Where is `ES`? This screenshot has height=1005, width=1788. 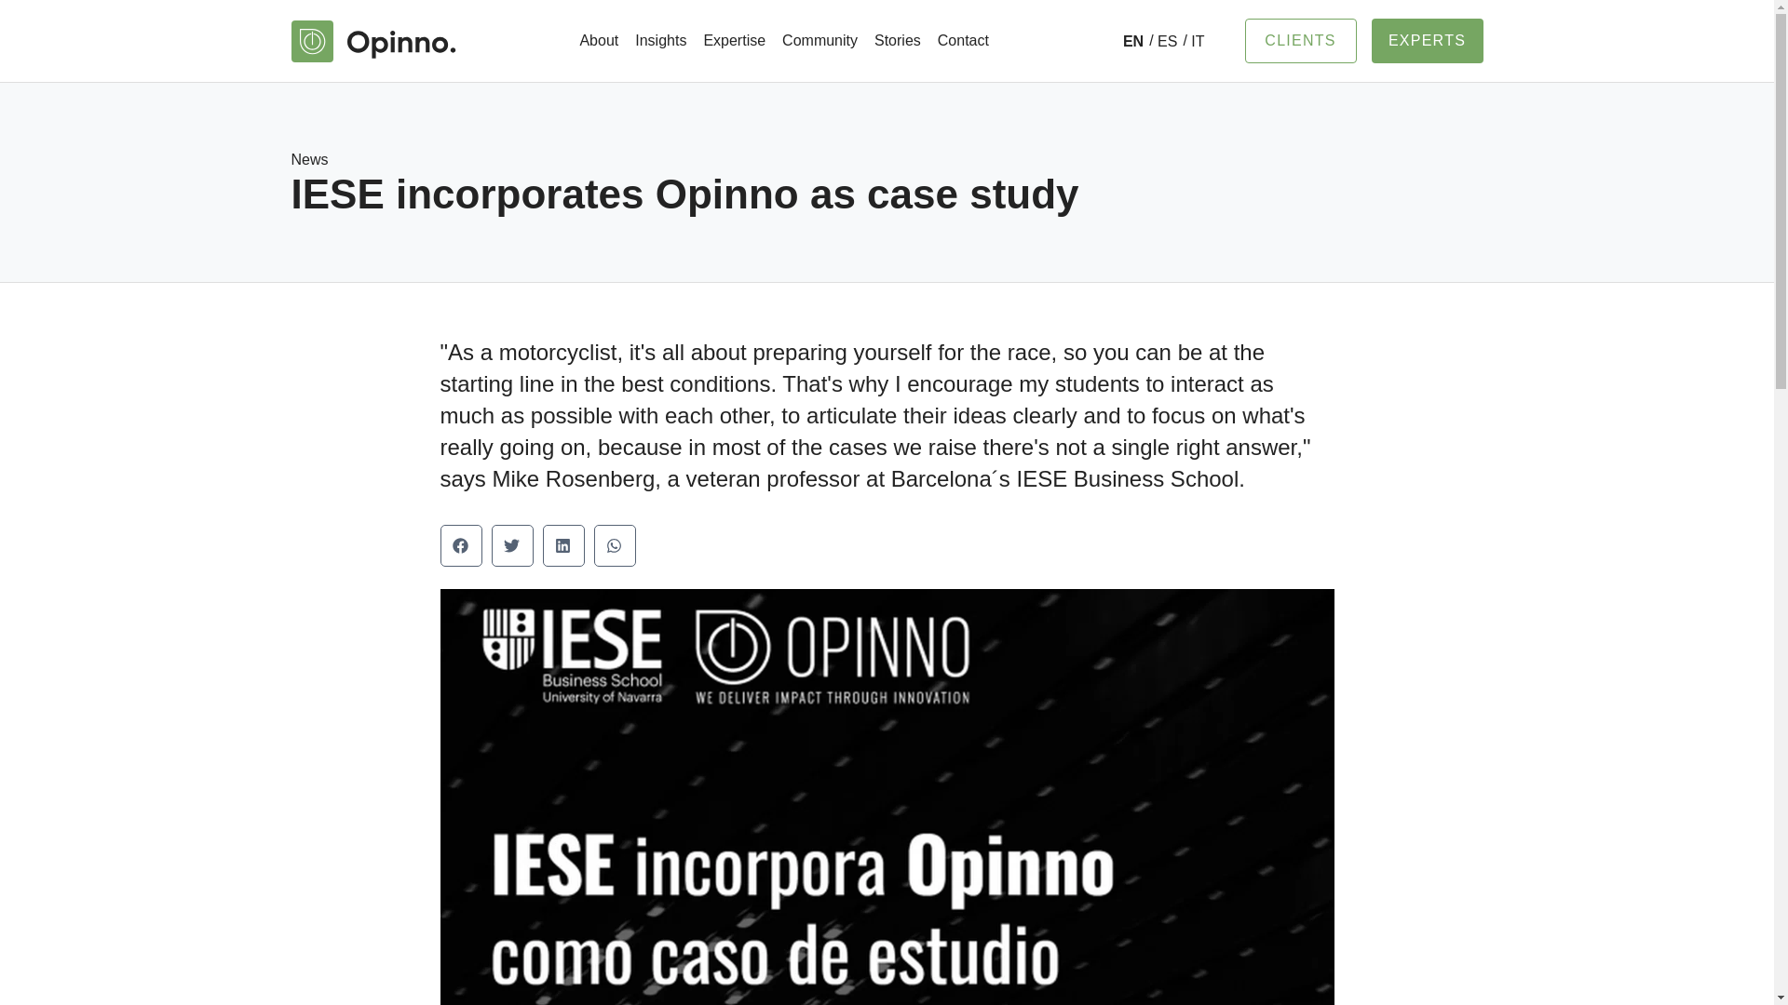
ES is located at coordinates (1162, 41).